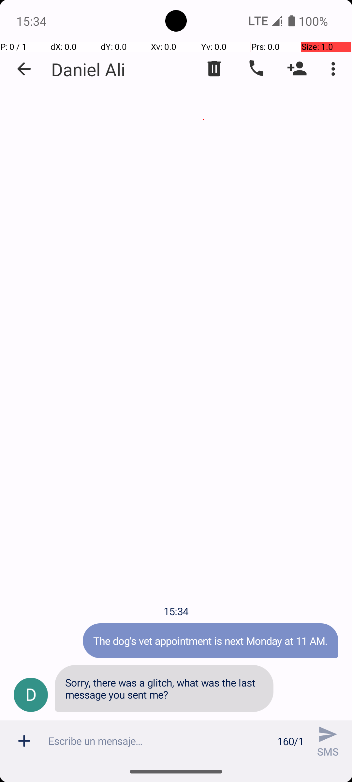 This screenshot has width=352, height=782. I want to click on Eliminar, so click(214, 69).